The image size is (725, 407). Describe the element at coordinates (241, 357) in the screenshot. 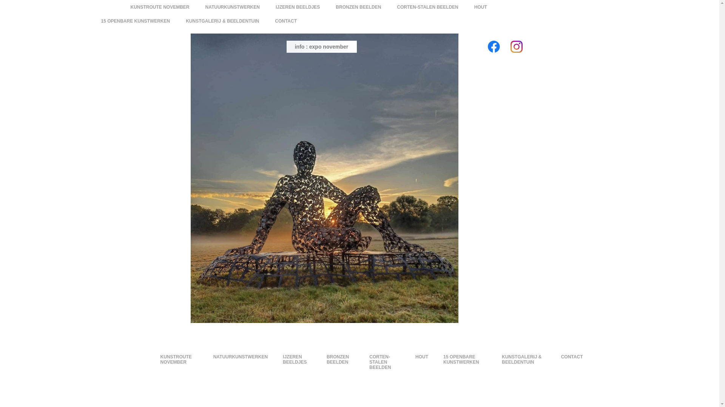

I see `NATUURKUNSTWERKEN` at that location.